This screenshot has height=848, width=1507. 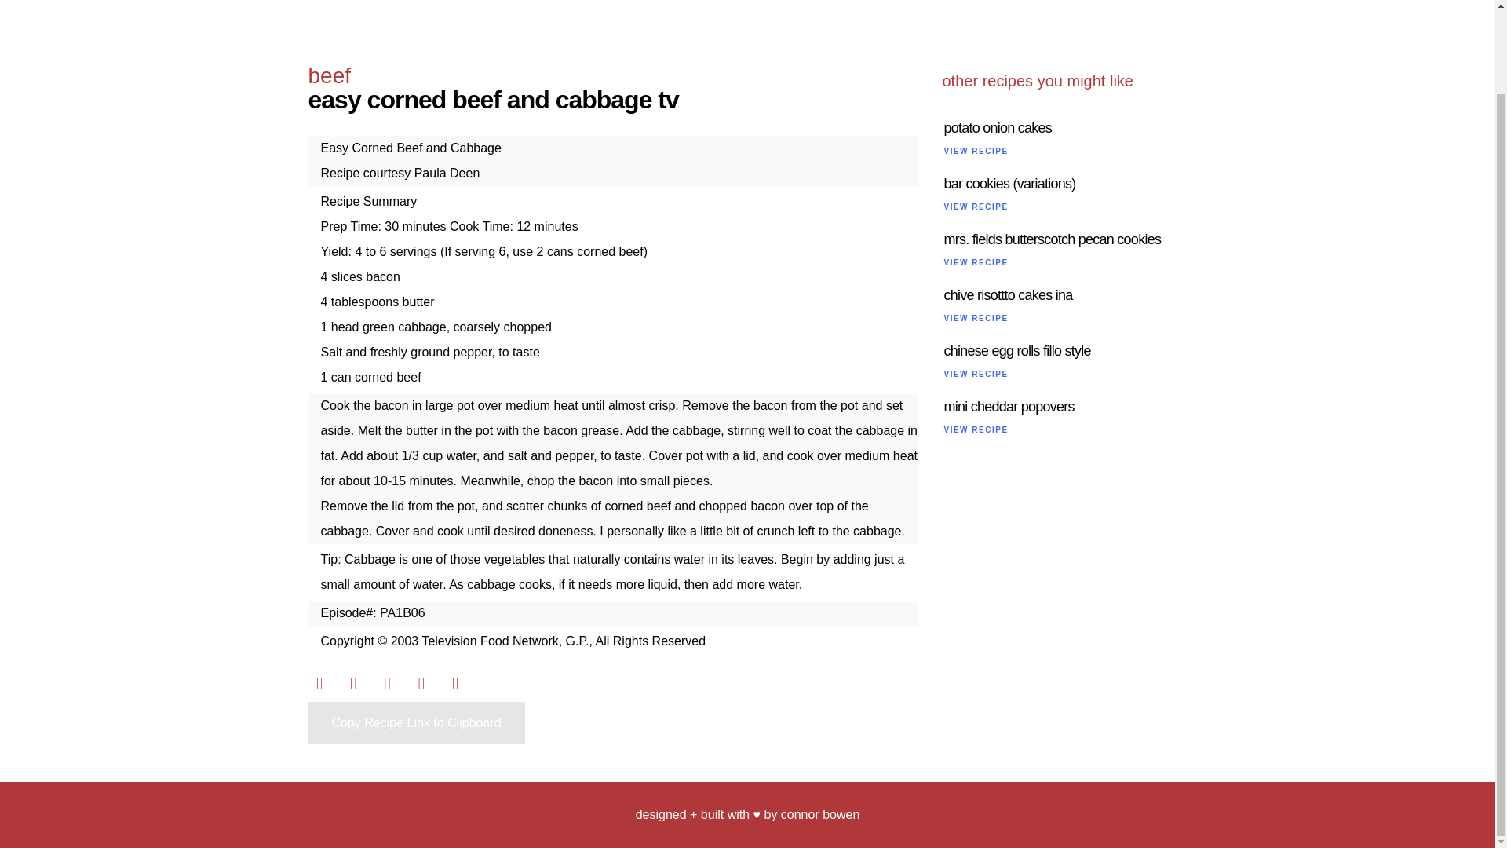 What do you see at coordinates (997, 127) in the screenshot?
I see `potato onion cakes` at bounding box center [997, 127].